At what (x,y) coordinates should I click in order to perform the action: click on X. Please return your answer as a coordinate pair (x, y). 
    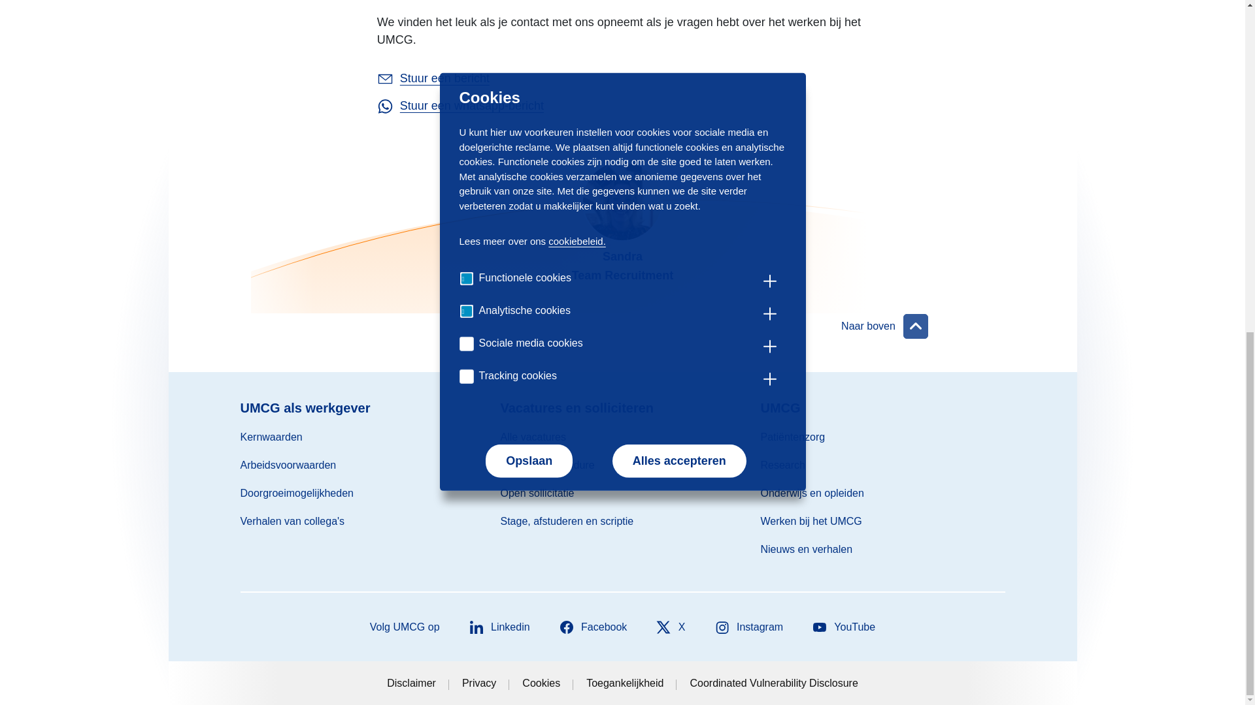
    Looking at the image, I should click on (670, 627).